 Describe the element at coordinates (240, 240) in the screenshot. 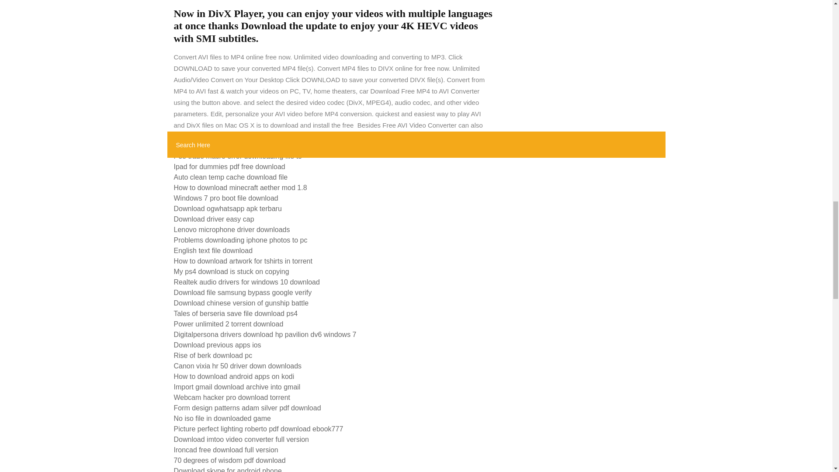

I see `Problems downloading iphone photos to pc` at that location.